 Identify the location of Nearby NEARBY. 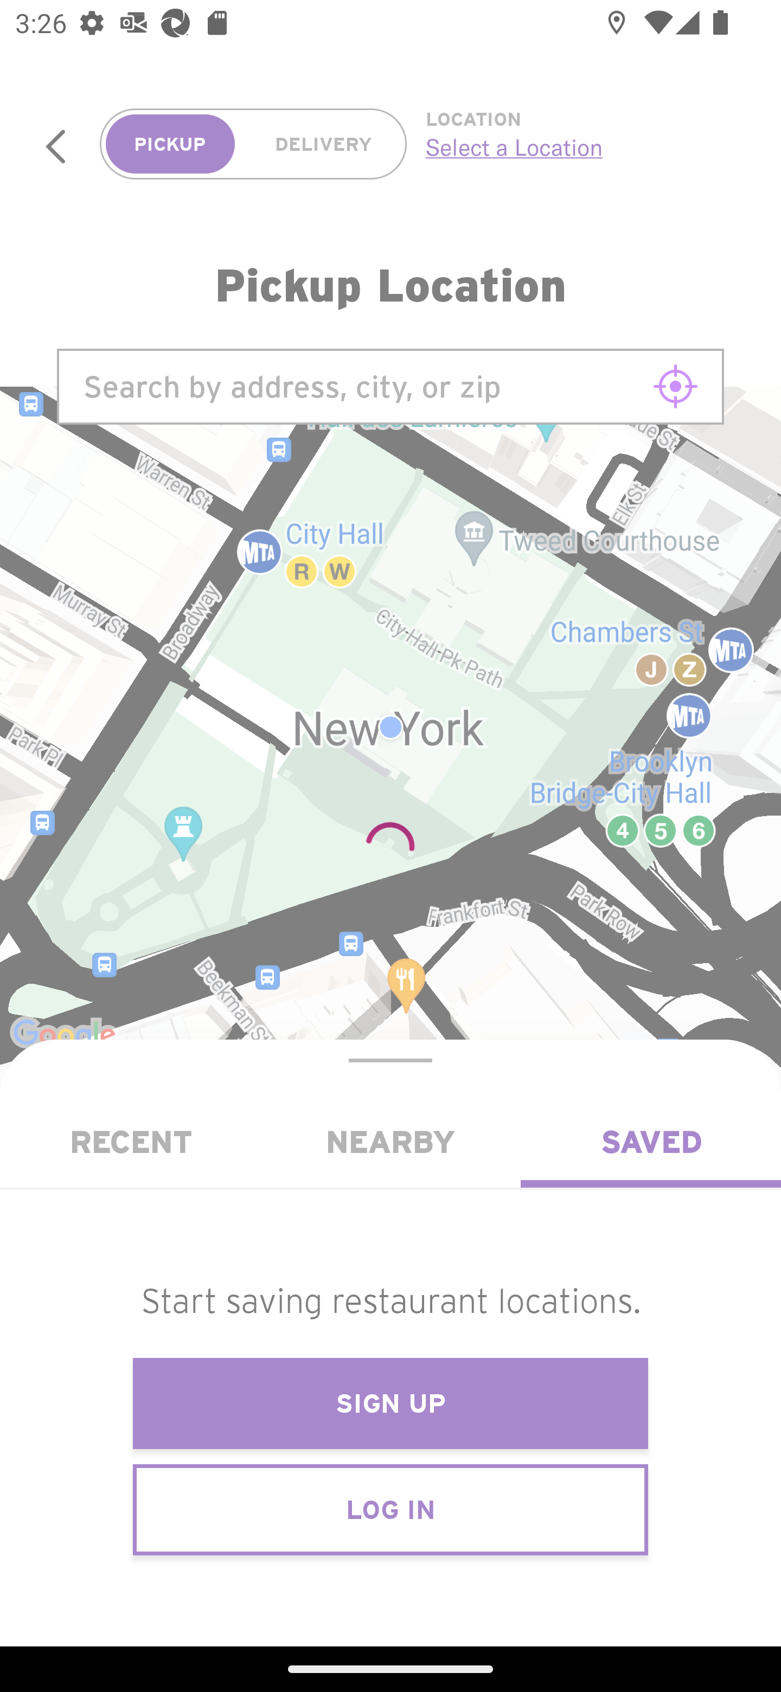
(390, 1142).